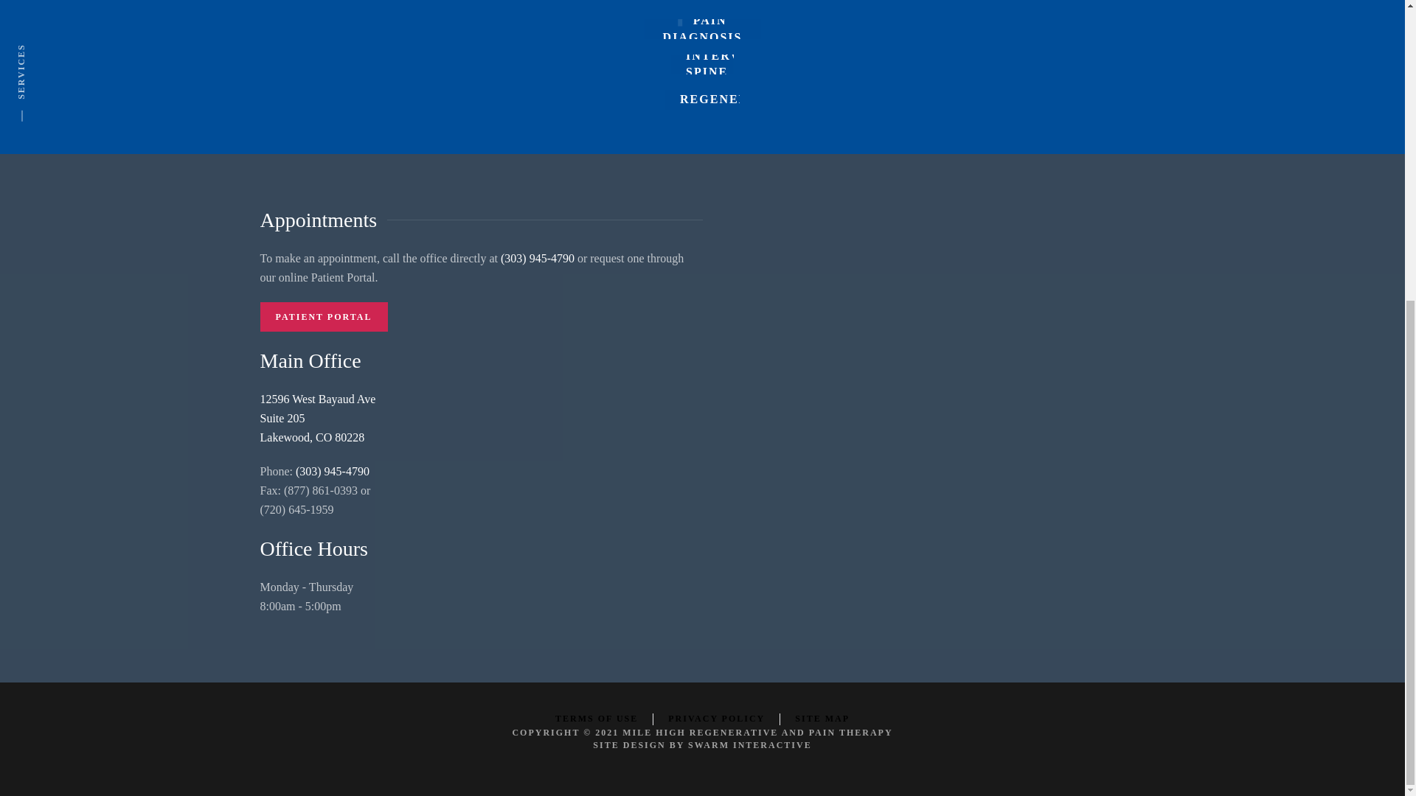 This screenshot has height=796, width=1416. Describe the element at coordinates (749, 745) in the screenshot. I see `Visit Swarm Interactive, Inc.` at that location.